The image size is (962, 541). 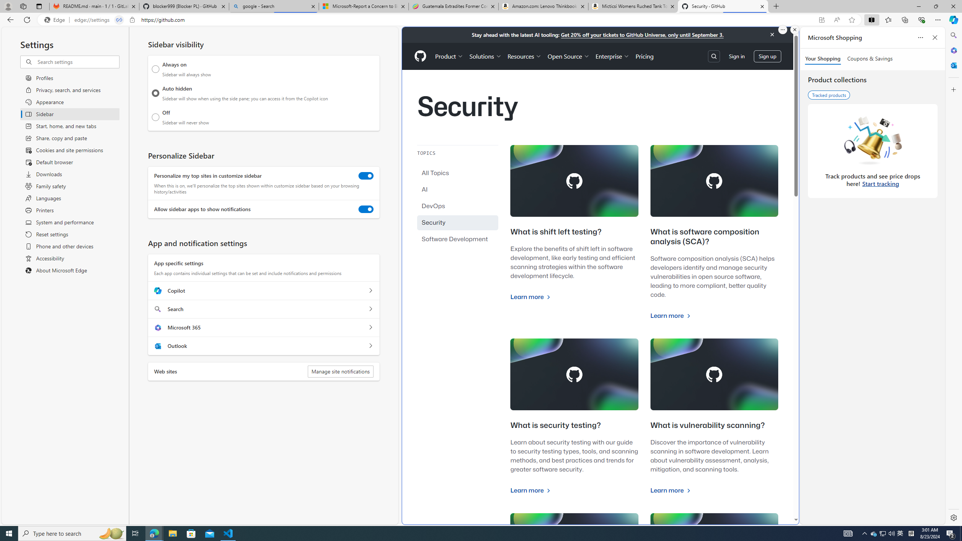 I want to click on Open Source, so click(x=568, y=56).